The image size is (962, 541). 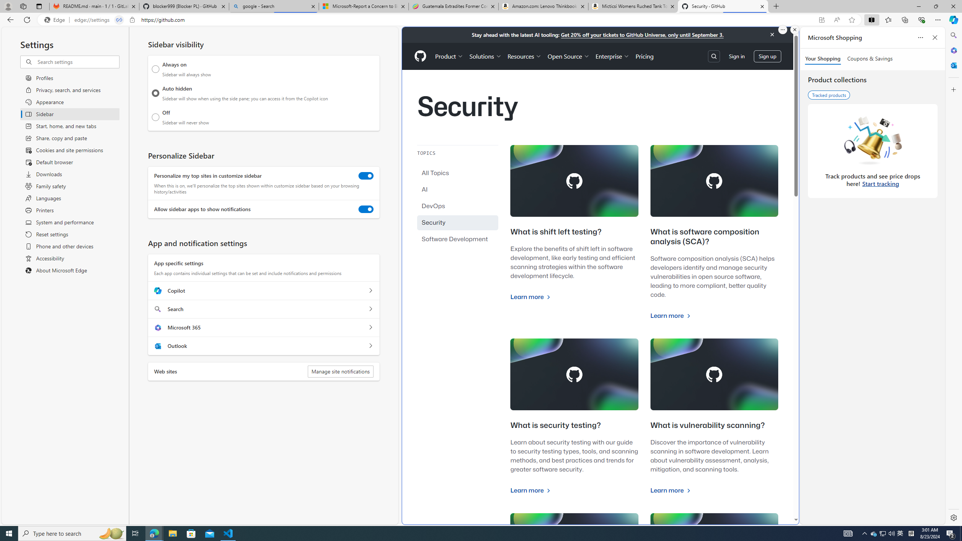 I want to click on Open Source, so click(x=568, y=56).